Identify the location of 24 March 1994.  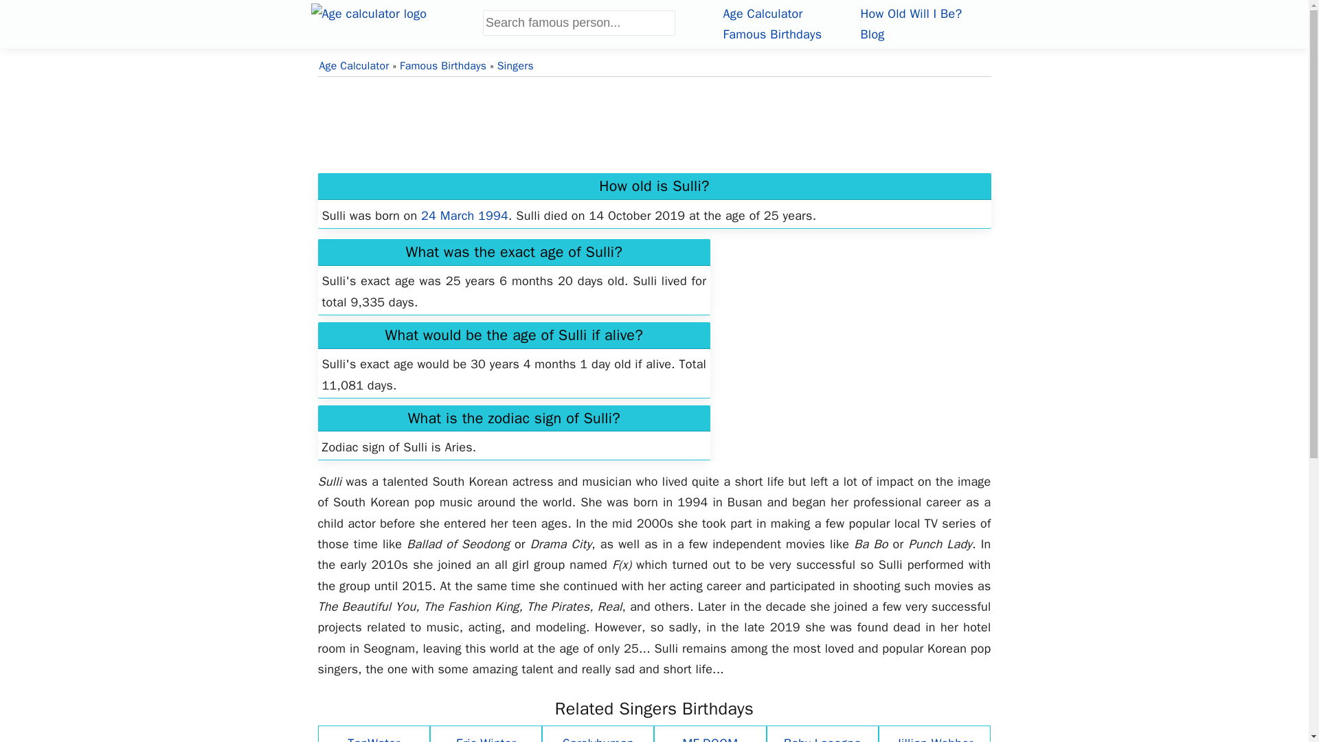
(464, 216).